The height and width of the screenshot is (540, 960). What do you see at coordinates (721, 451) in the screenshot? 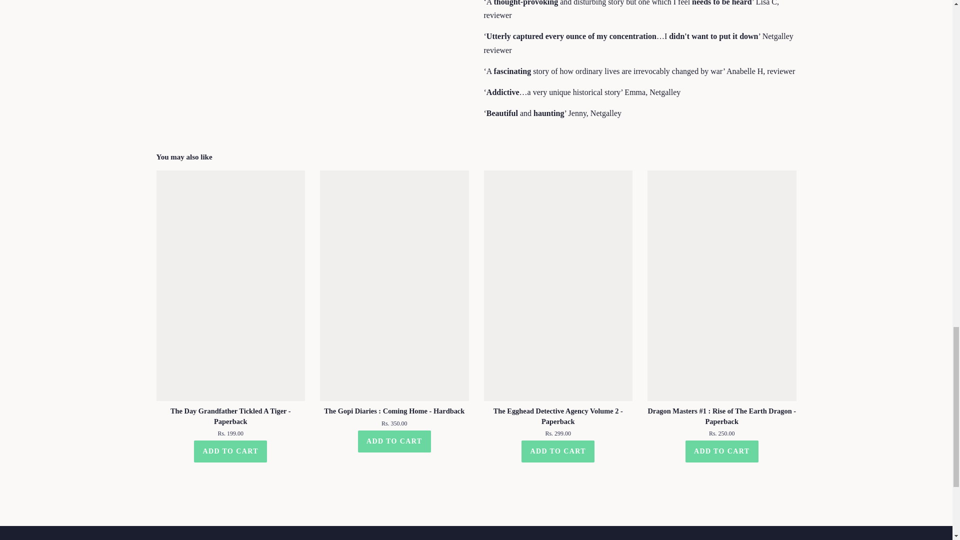
I see `Add to cart` at bounding box center [721, 451].